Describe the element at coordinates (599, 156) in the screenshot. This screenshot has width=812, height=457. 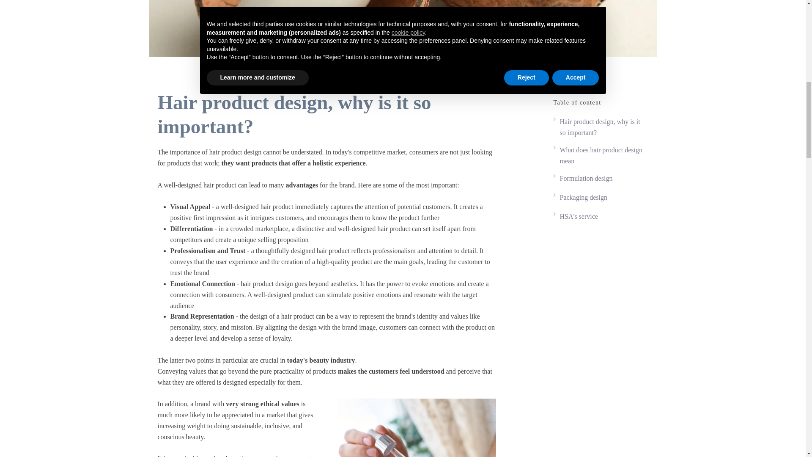
I see `What does hair product design mean` at that location.